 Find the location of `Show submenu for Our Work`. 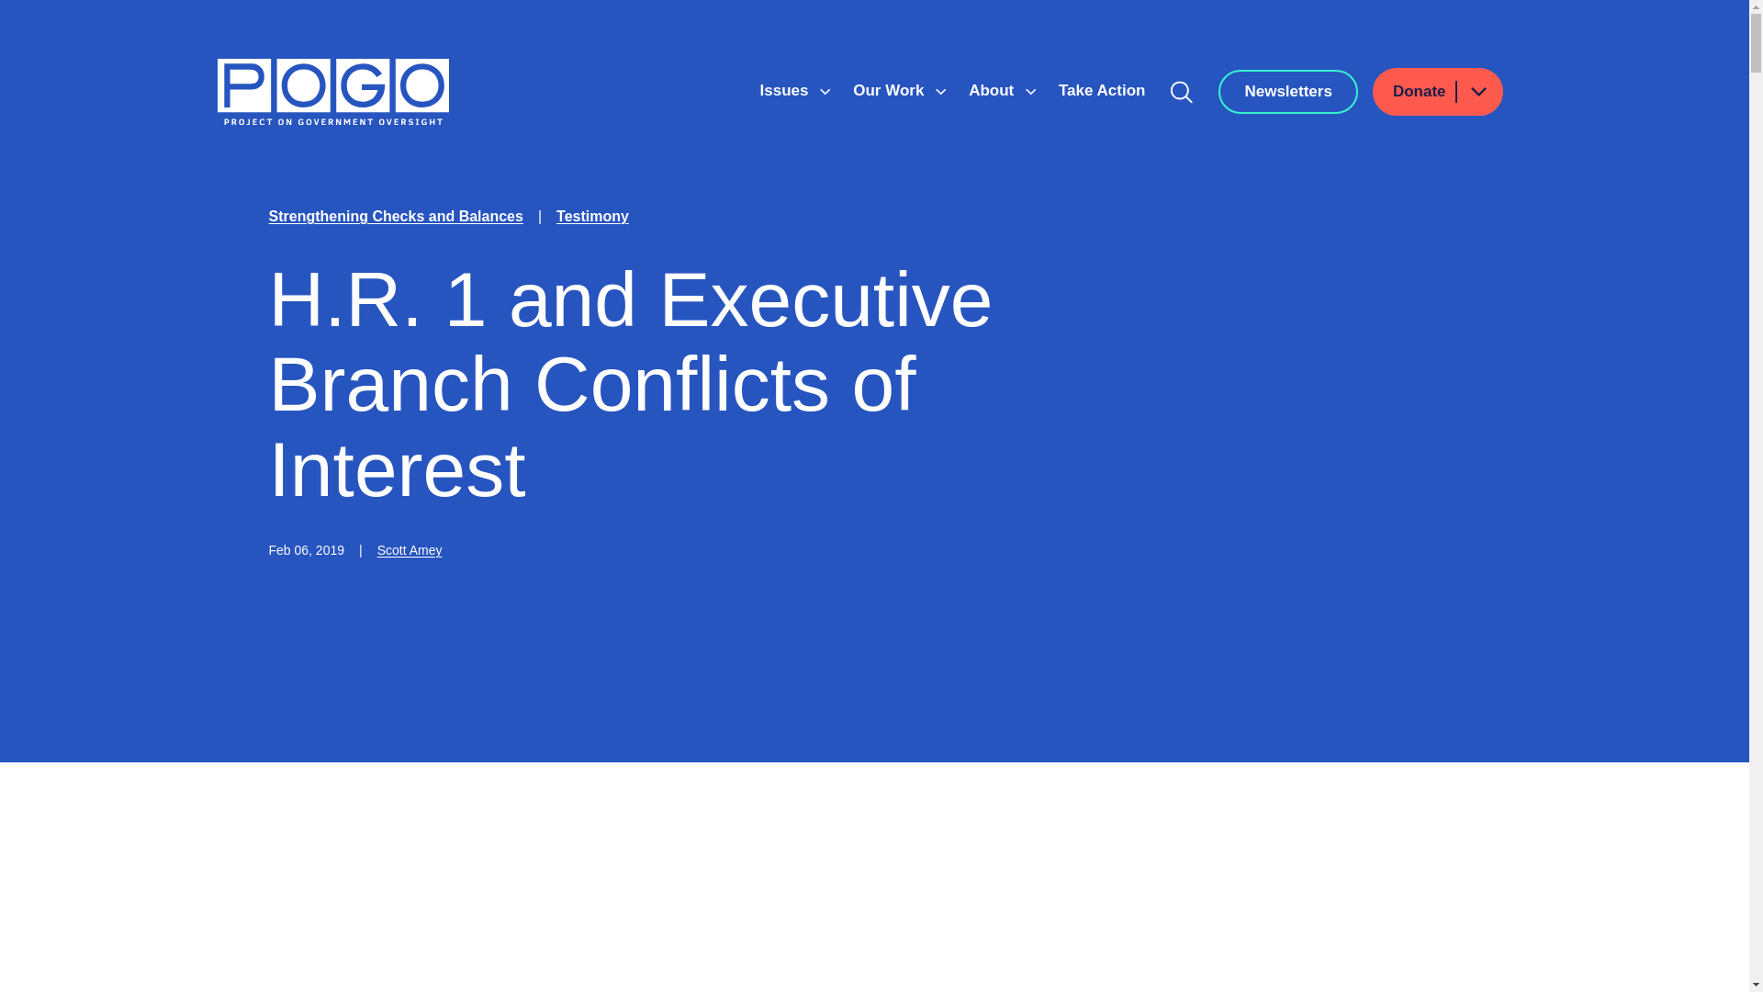

Show submenu for Our Work is located at coordinates (941, 92).